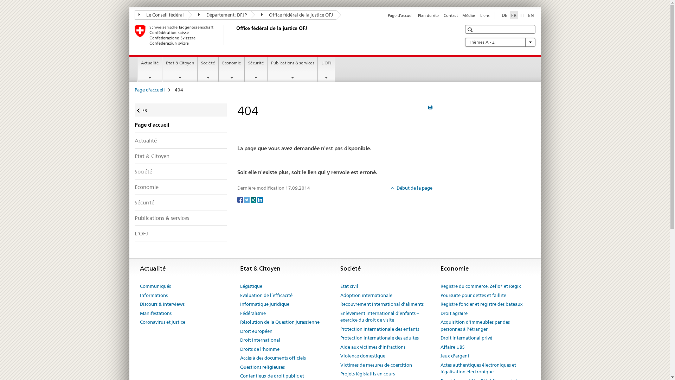  What do you see at coordinates (259, 349) in the screenshot?
I see `Droits de l'homme` at bounding box center [259, 349].